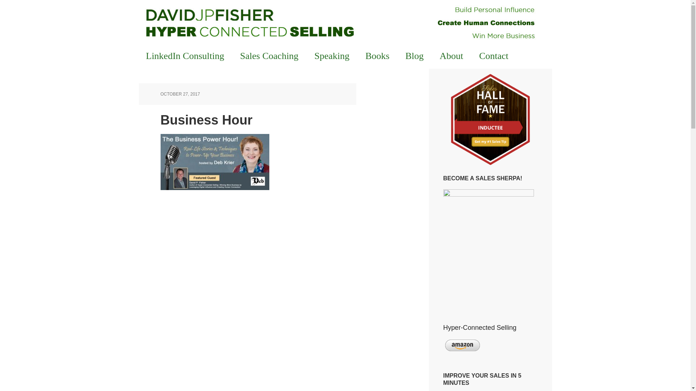 Image resolution: width=696 pixels, height=391 pixels. Describe the element at coordinates (494, 56) in the screenshot. I see `Contact` at that location.